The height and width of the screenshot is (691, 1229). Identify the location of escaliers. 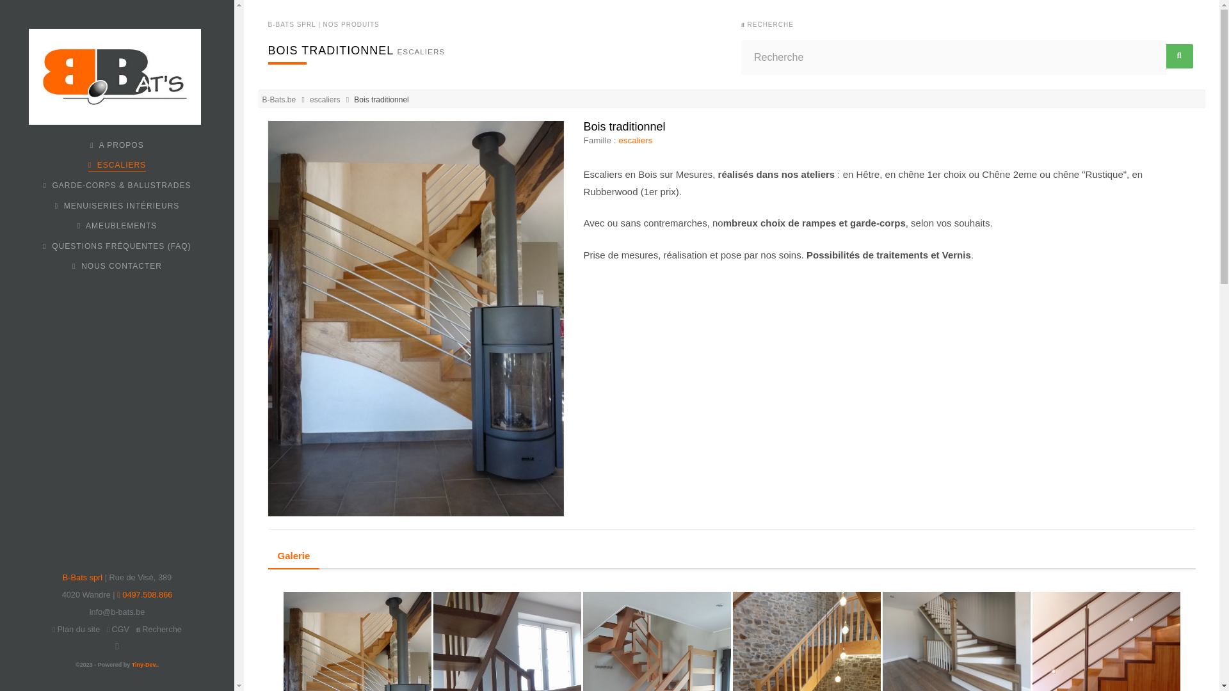
(325, 100).